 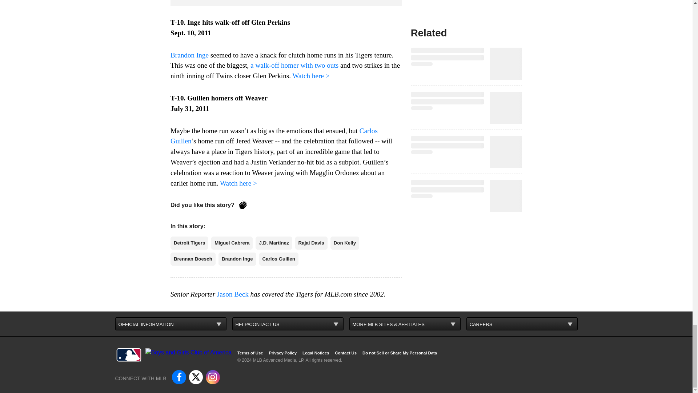 What do you see at coordinates (213, 377) in the screenshot?
I see `Follow on instagram` at bounding box center [213, 377].